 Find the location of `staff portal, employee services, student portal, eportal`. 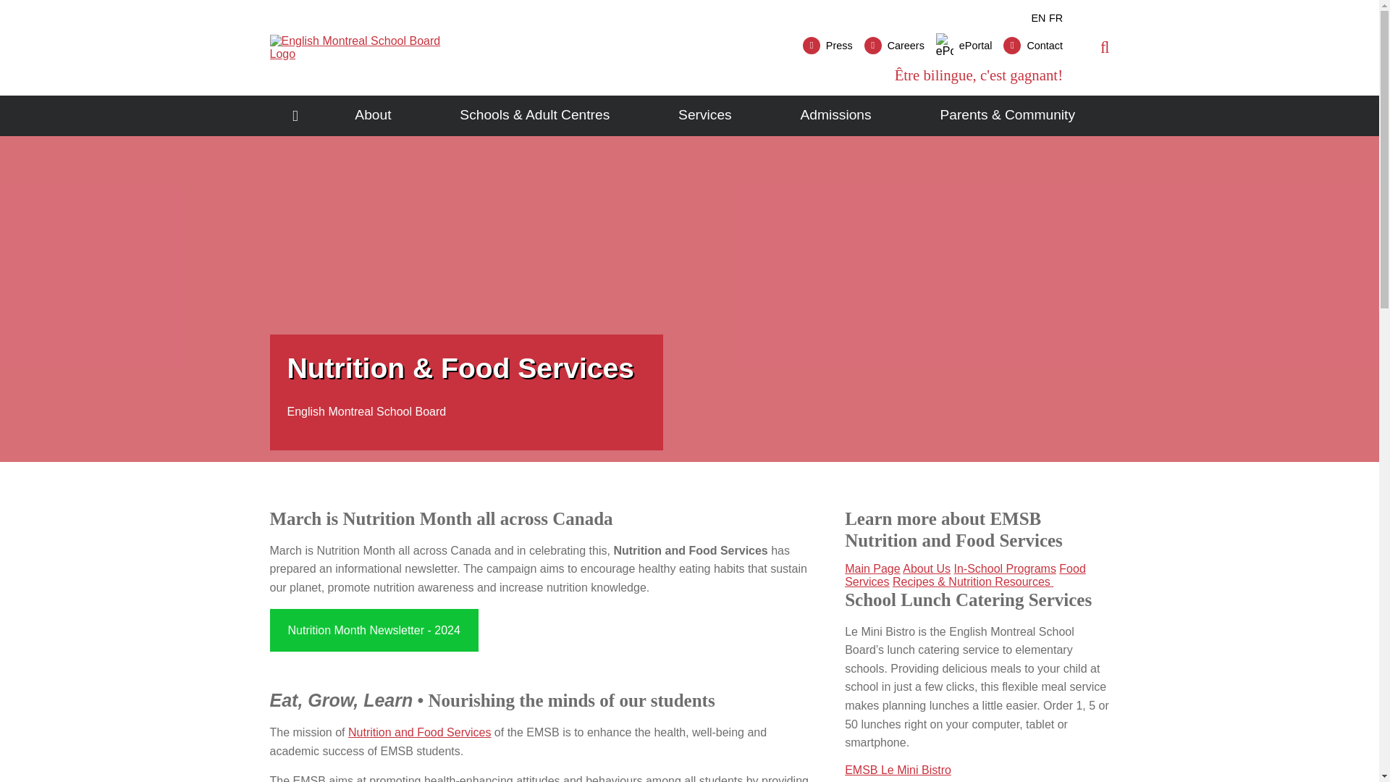

staff portal, employee services, student portal, eportal is located at coordinates (964, 45).